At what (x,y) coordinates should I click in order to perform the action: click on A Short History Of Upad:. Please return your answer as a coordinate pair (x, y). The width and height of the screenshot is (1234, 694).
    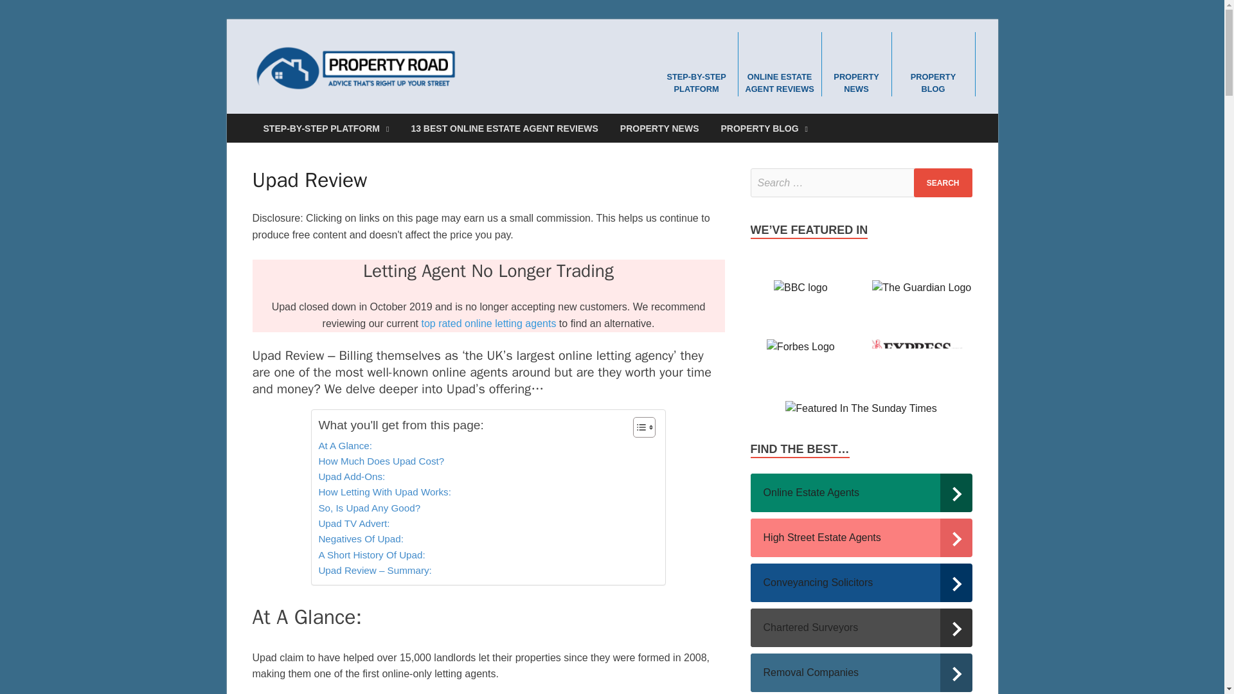
    Looking at the image, I should click on (371, 555).